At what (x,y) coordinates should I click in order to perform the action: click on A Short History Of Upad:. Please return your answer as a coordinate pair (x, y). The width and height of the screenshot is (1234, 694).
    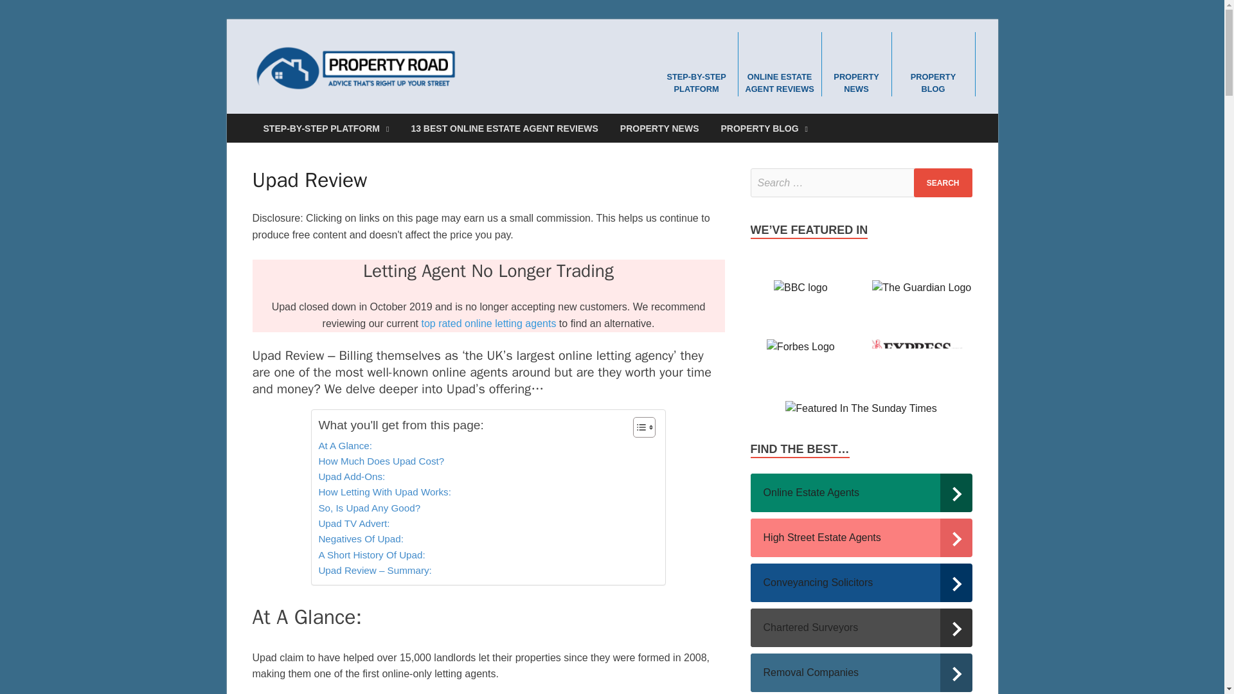
    Looking at the image, I should click on (371, 555).